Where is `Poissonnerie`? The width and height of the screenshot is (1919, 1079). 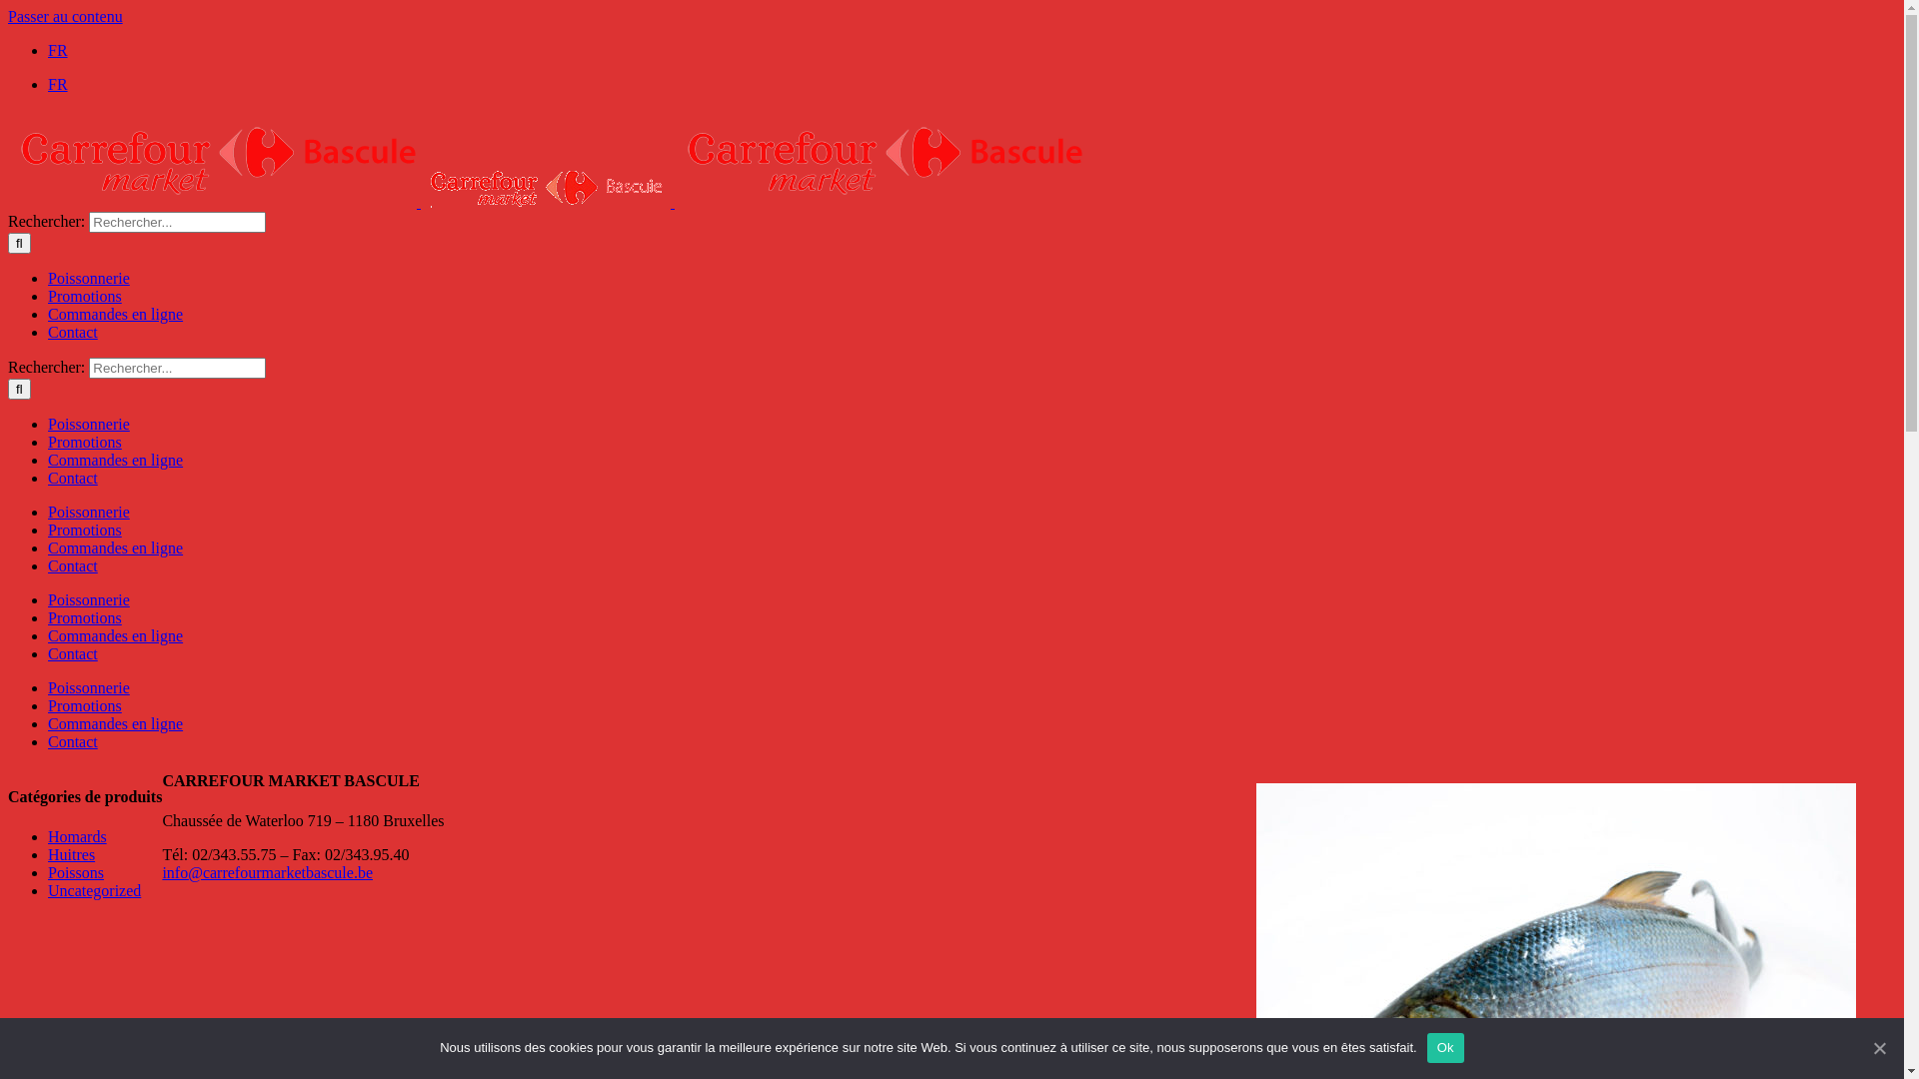 Poissonnerie is located at coordinates (89, 278).